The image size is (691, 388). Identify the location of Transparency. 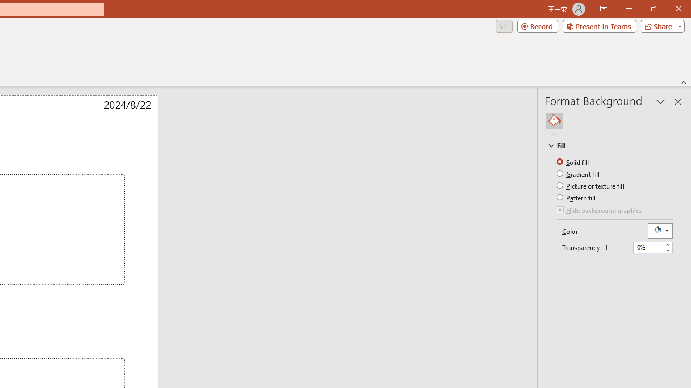
(652, 248).